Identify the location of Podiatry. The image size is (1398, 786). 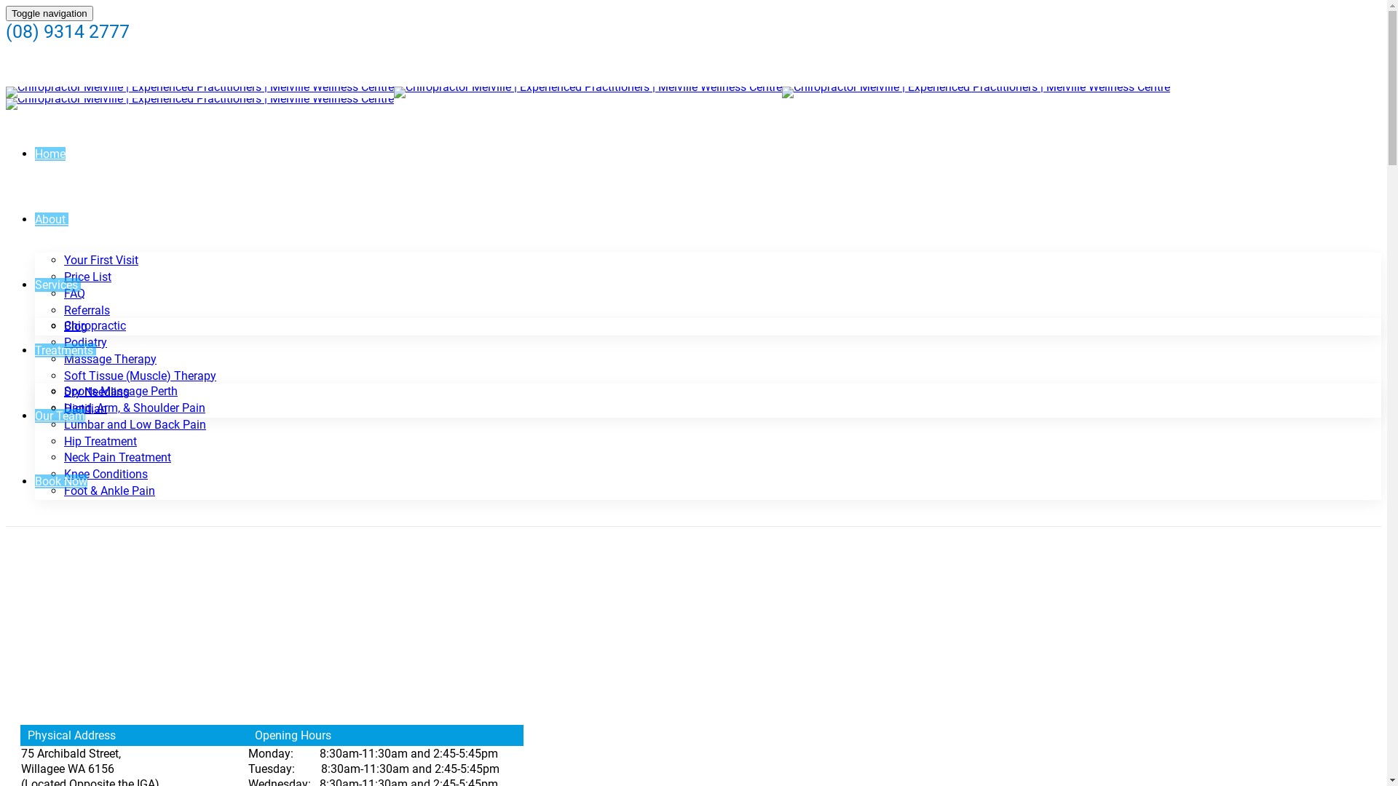
(86, 342).